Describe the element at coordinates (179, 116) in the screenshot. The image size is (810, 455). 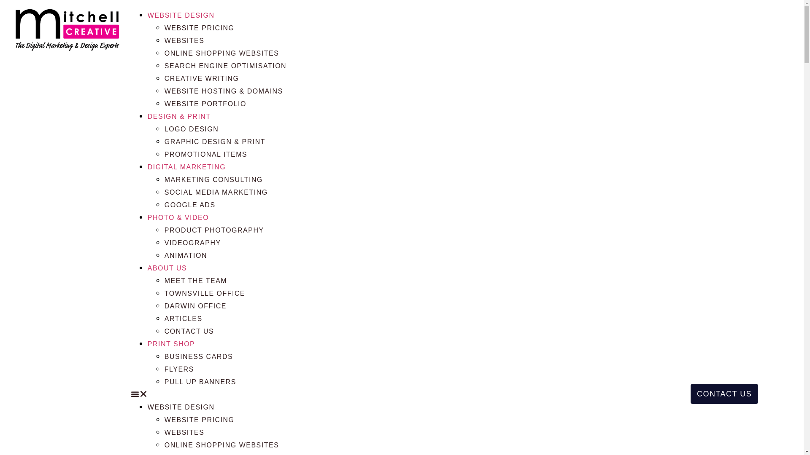
I see `DESIGN & PRINT` at that location.